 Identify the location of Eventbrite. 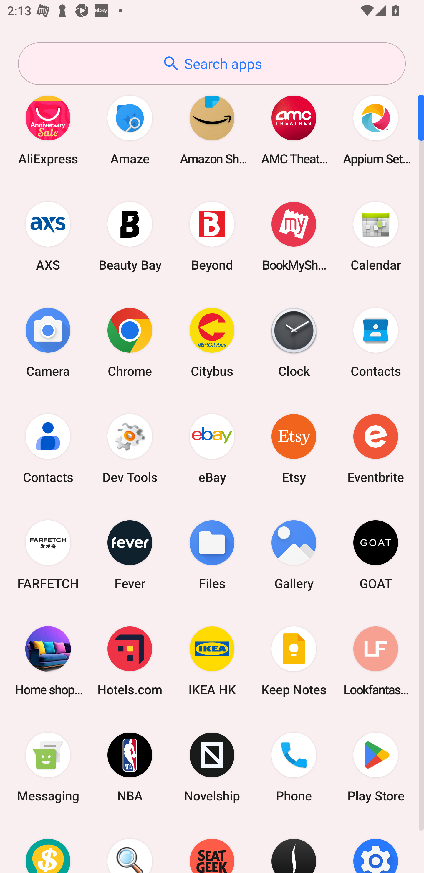
(376, 448).